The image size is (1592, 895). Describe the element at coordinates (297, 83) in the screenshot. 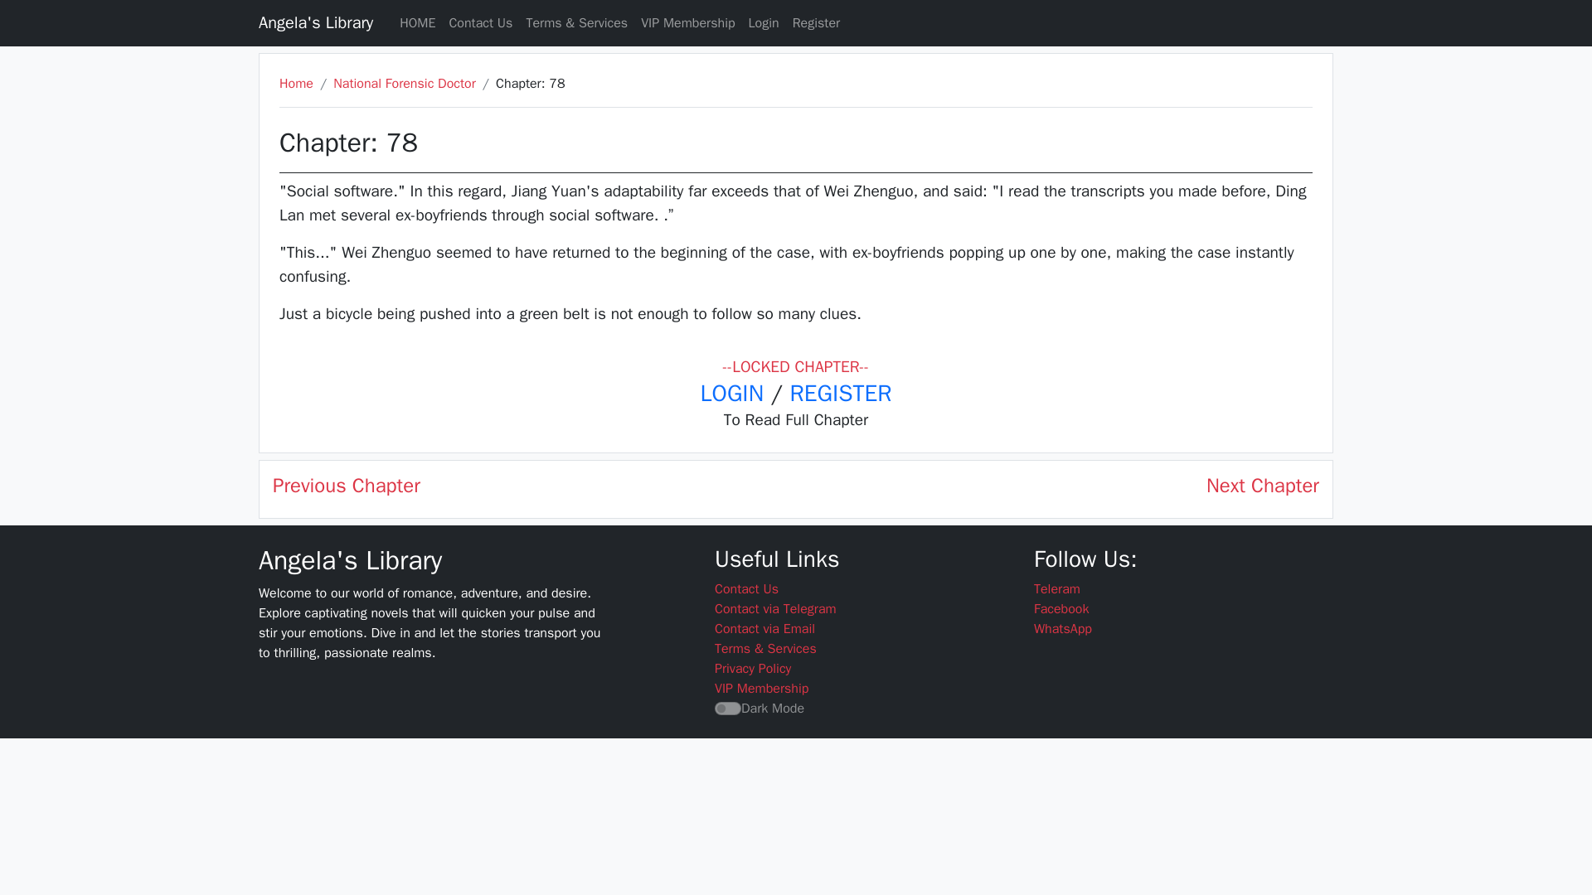

I see `Home` at that location.